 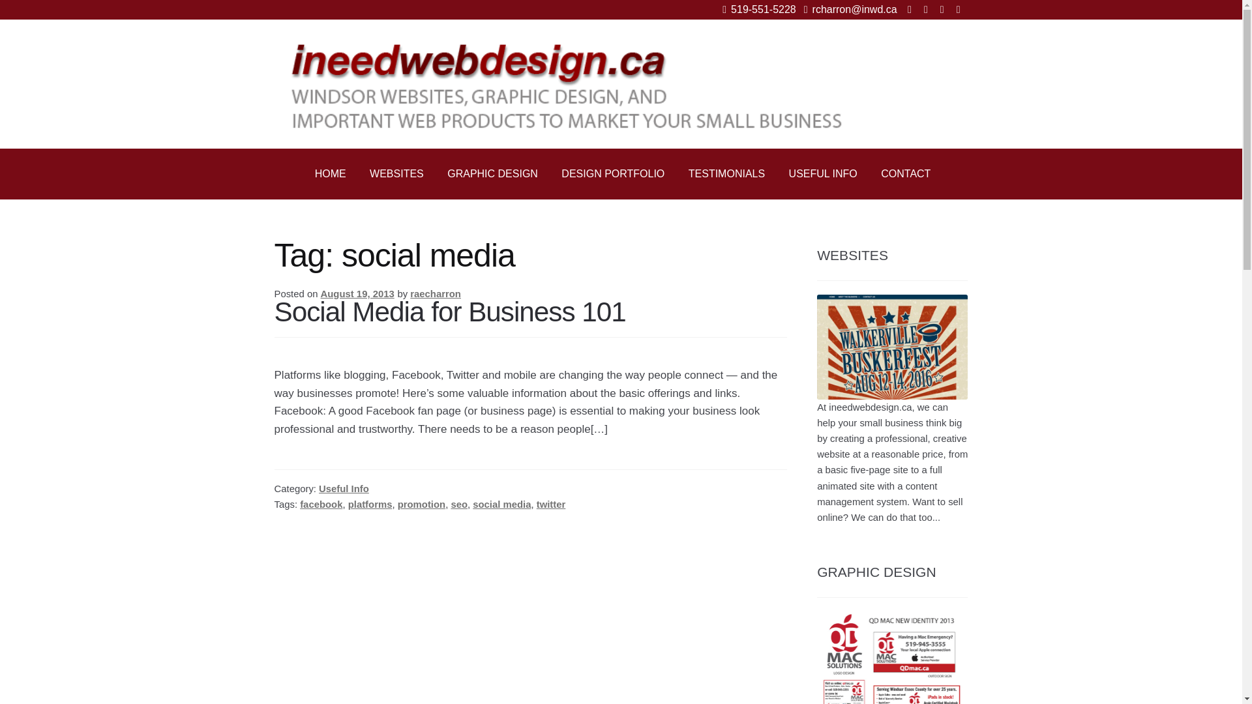 I want to click on WEBSITES, so click(x=396, y=173).